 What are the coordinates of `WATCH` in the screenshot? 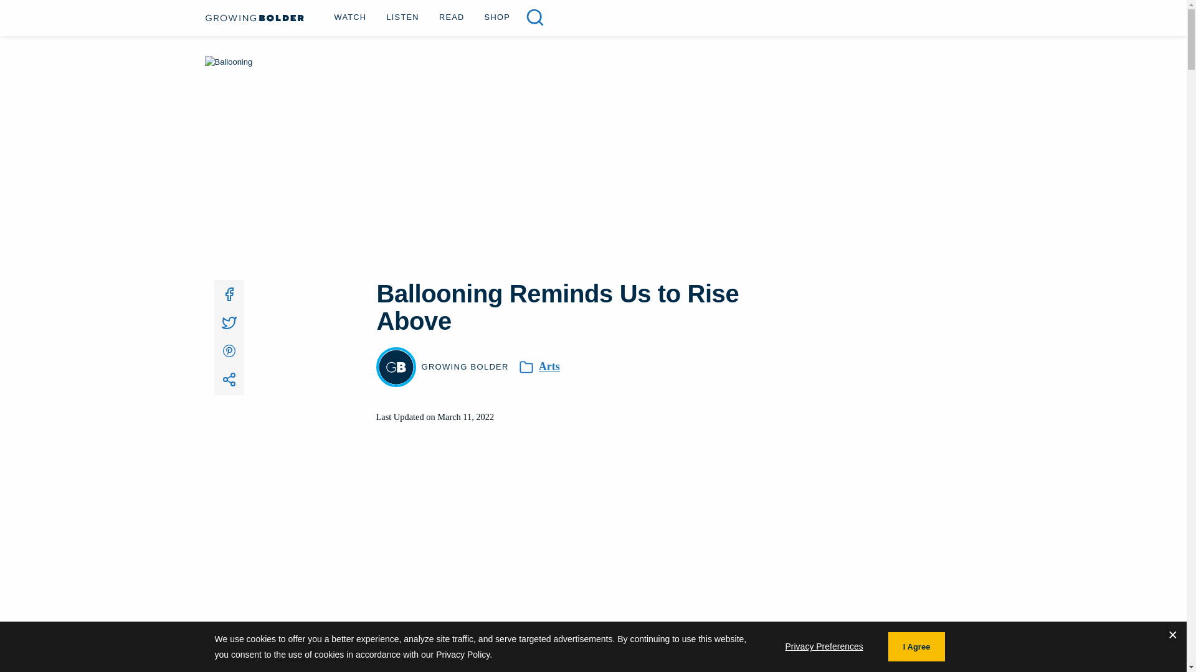 It's located at (350, 16).